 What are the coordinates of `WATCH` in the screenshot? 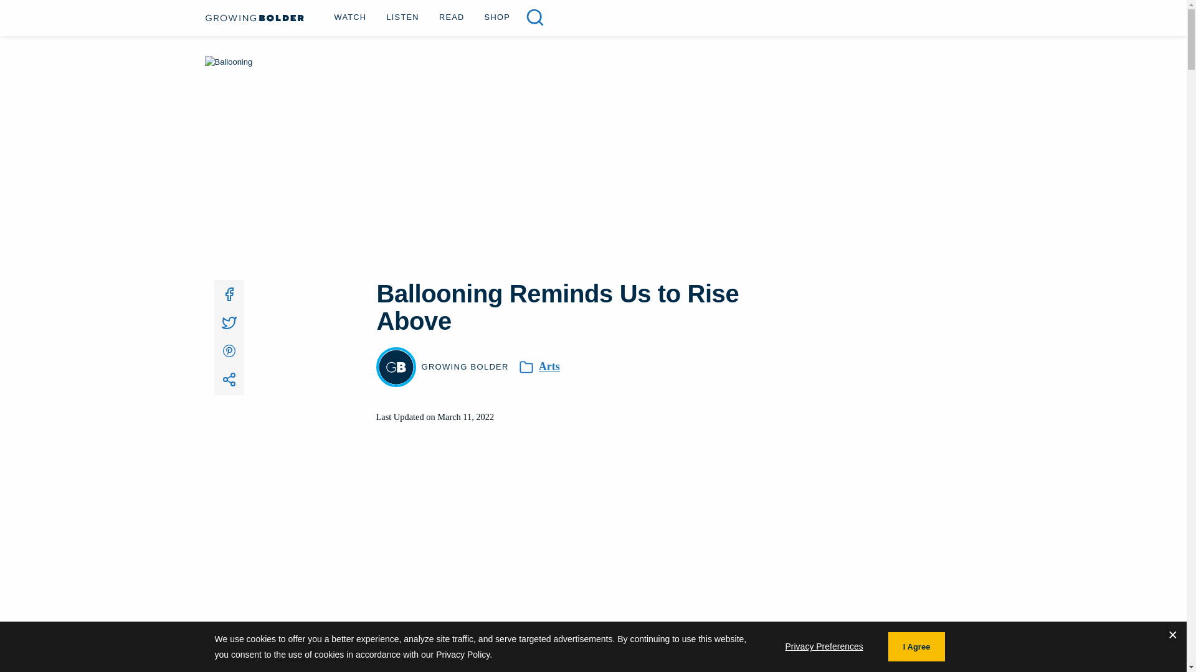 It's located at (350, 16).